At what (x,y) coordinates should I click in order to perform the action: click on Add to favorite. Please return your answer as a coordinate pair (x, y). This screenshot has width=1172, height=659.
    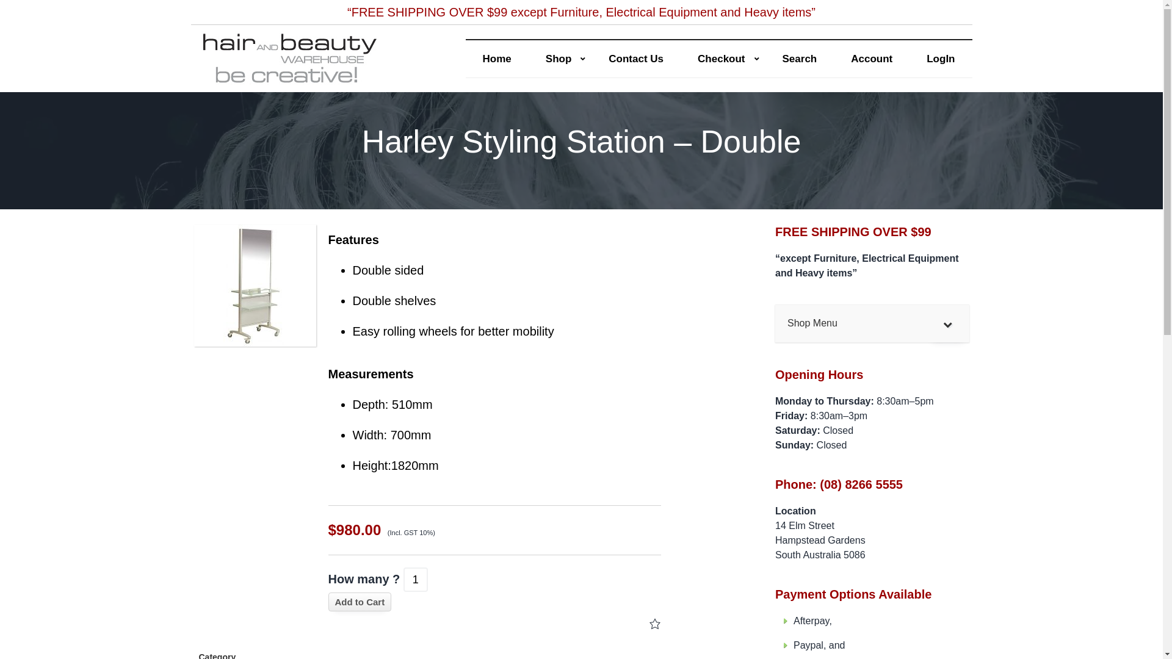
    Looking at the image, I should click on (655, 625).